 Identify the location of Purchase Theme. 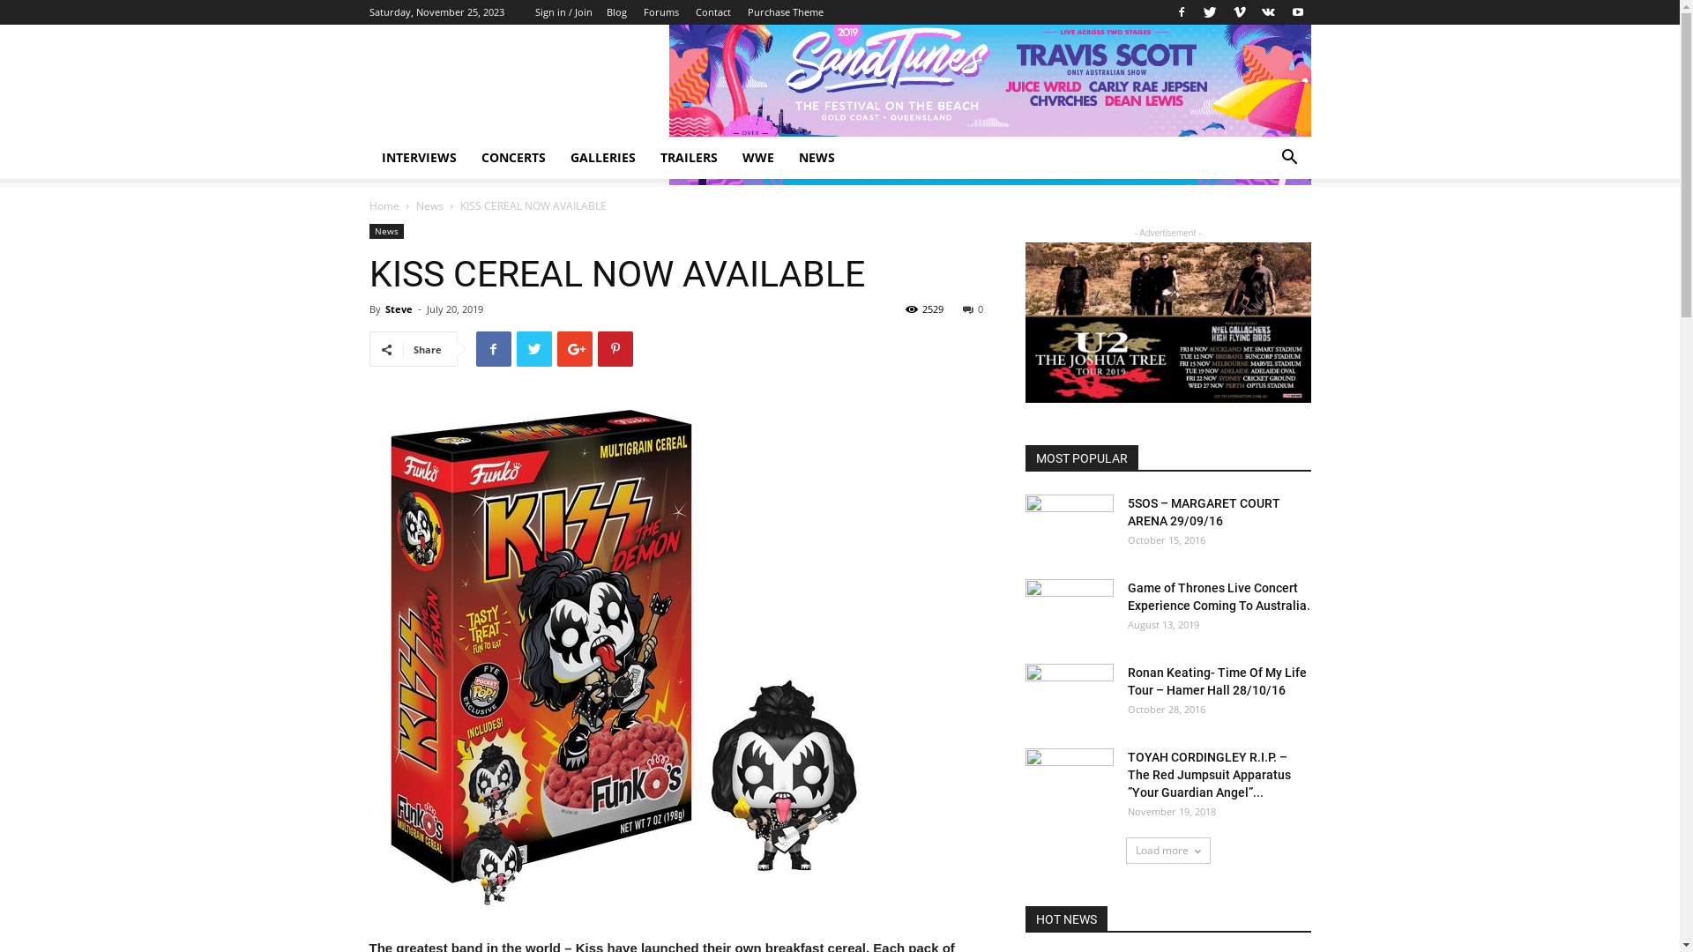
(786, 12).